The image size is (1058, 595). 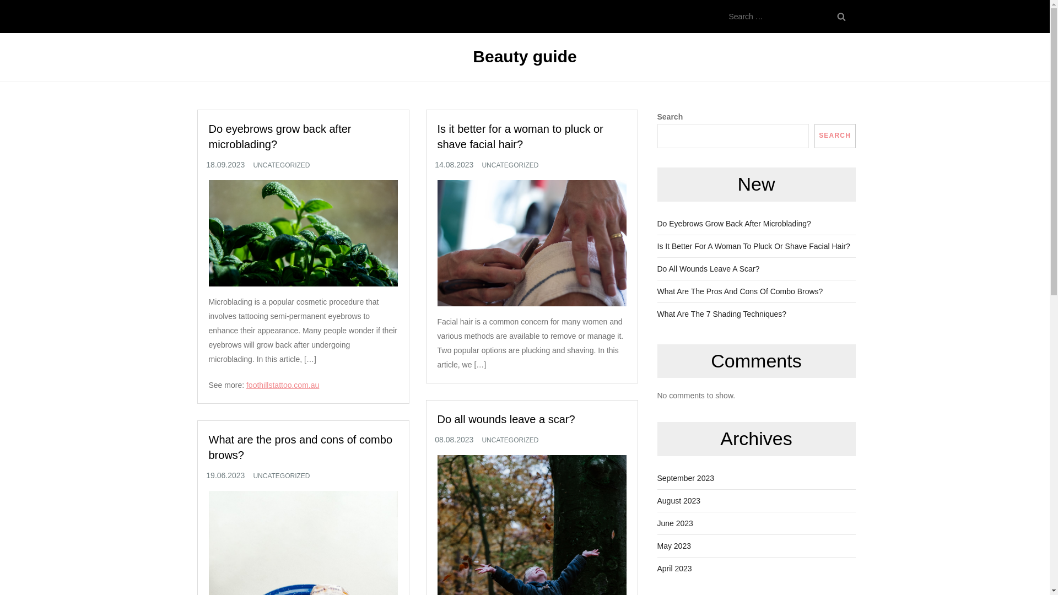 I want to click on 18.09.2023, so click(x=225, y=165).